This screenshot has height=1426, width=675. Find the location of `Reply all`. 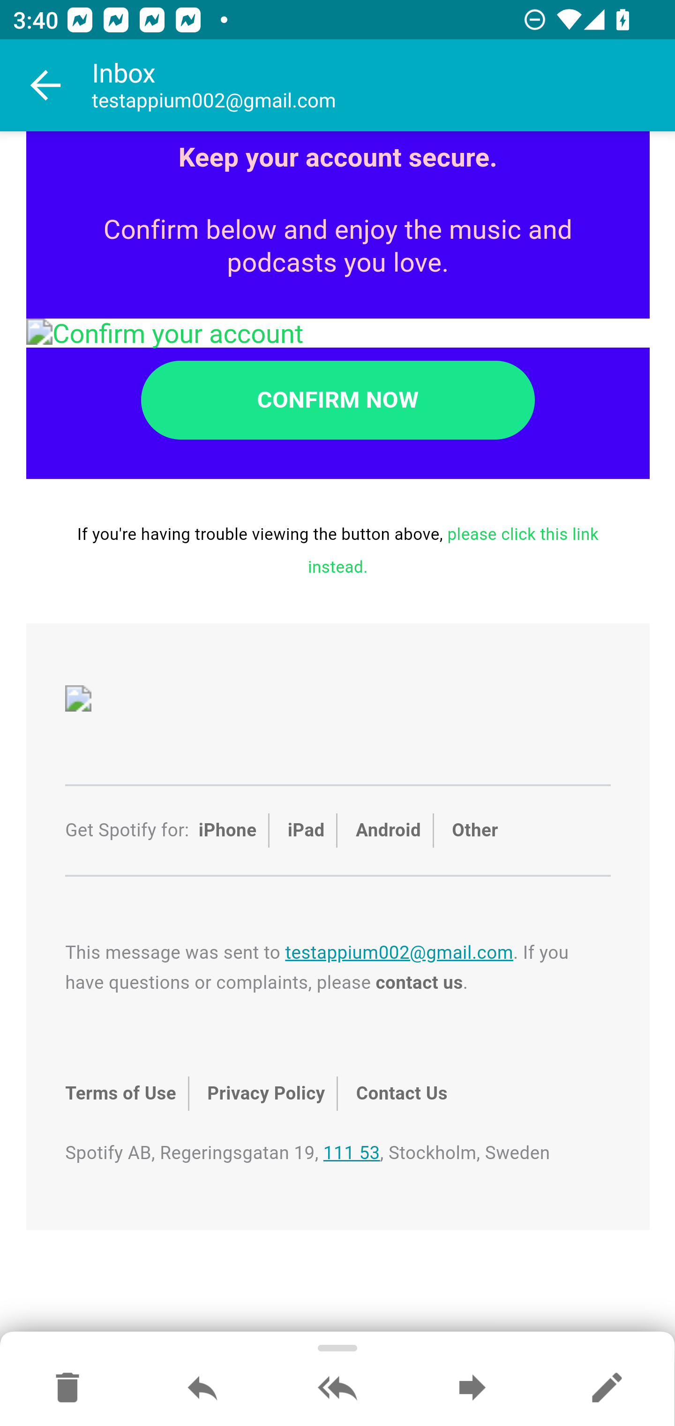

Reply all is located at coordinates (337, 1388).